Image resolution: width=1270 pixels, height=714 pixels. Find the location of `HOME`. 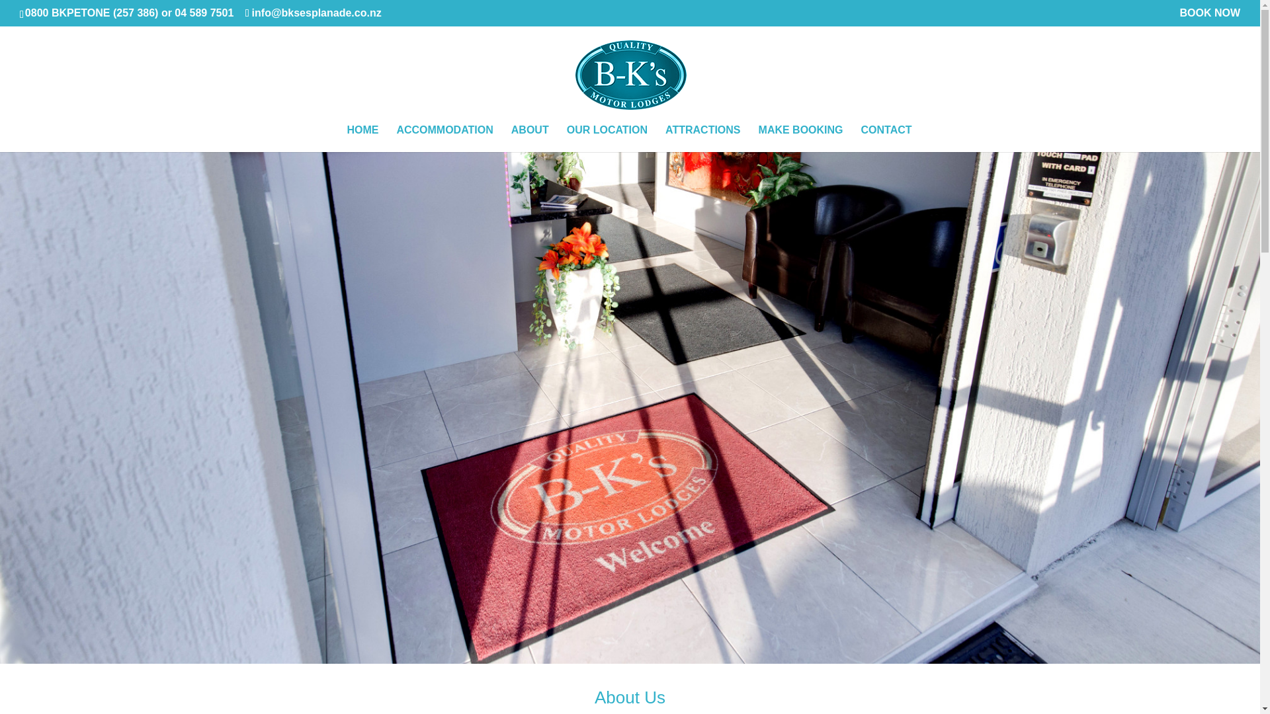

HOME is located at coordinates (362, 139).